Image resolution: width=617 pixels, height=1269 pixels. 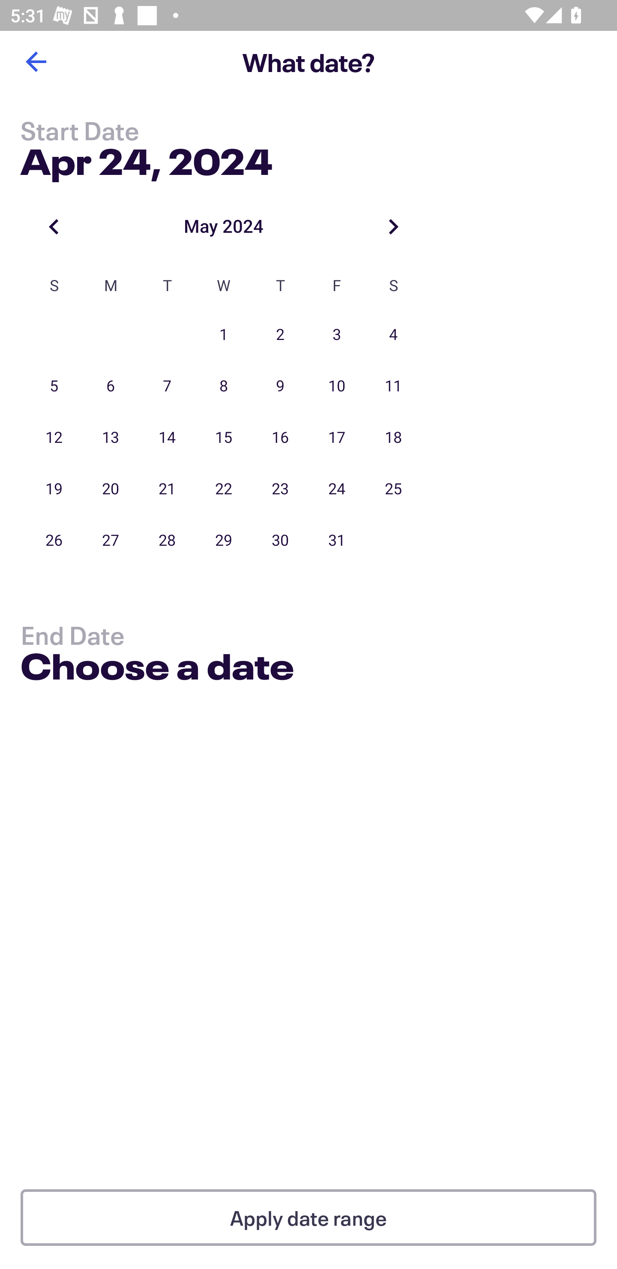 What do you see at coordinates (224, 438) in the screenshot?
I see `15 15 May 2024` at bounding box center [224, 438].